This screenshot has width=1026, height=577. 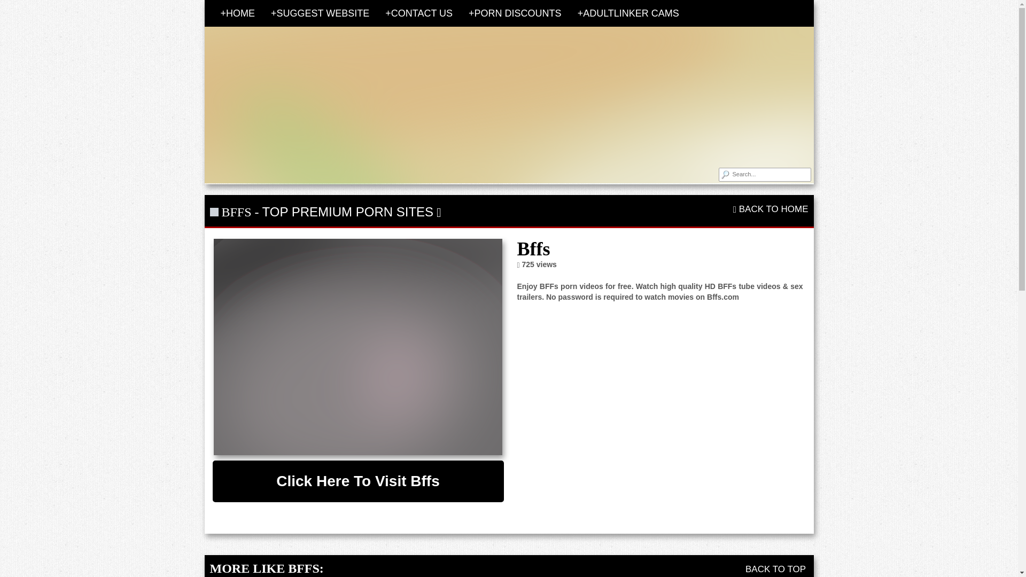 I want to click on Bffs, so click(x=358, y=481).